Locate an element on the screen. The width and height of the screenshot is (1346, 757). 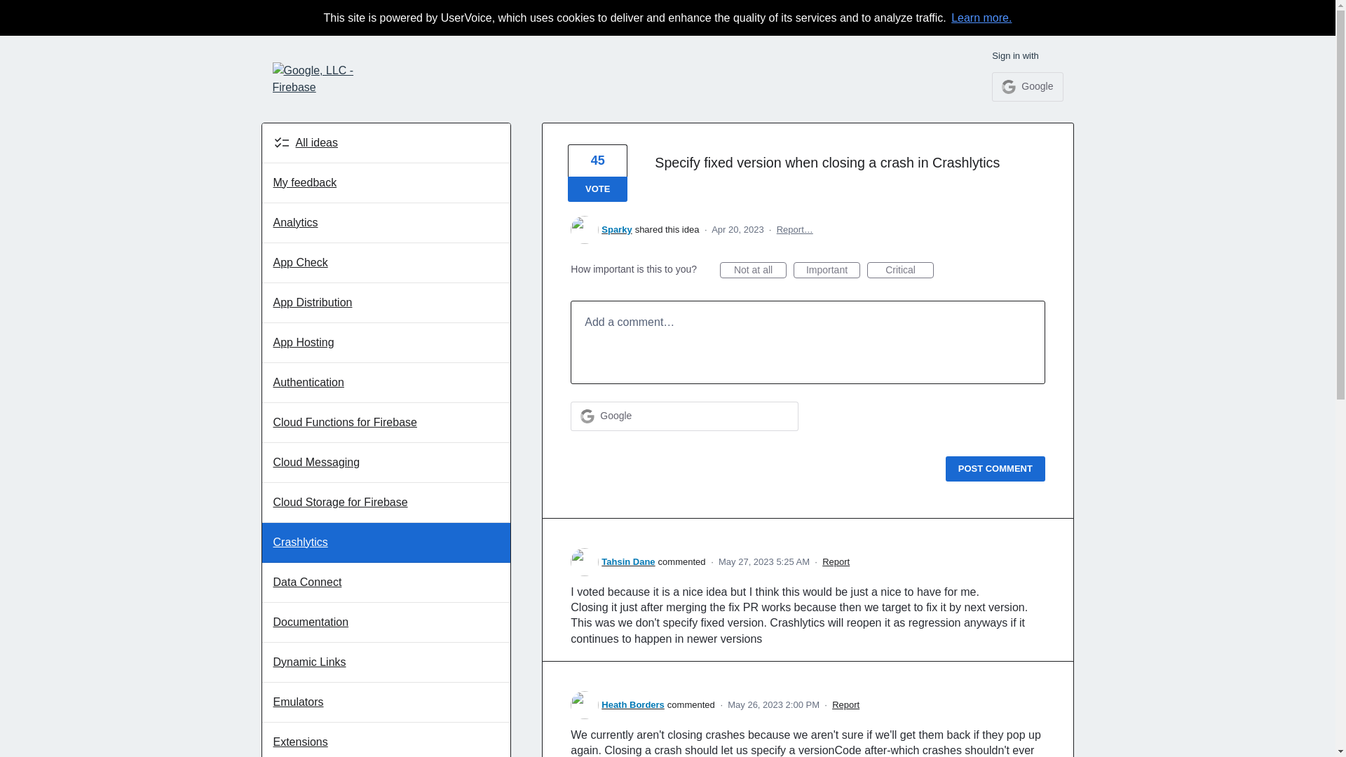
Extensions is located at coordinates (387, 740).